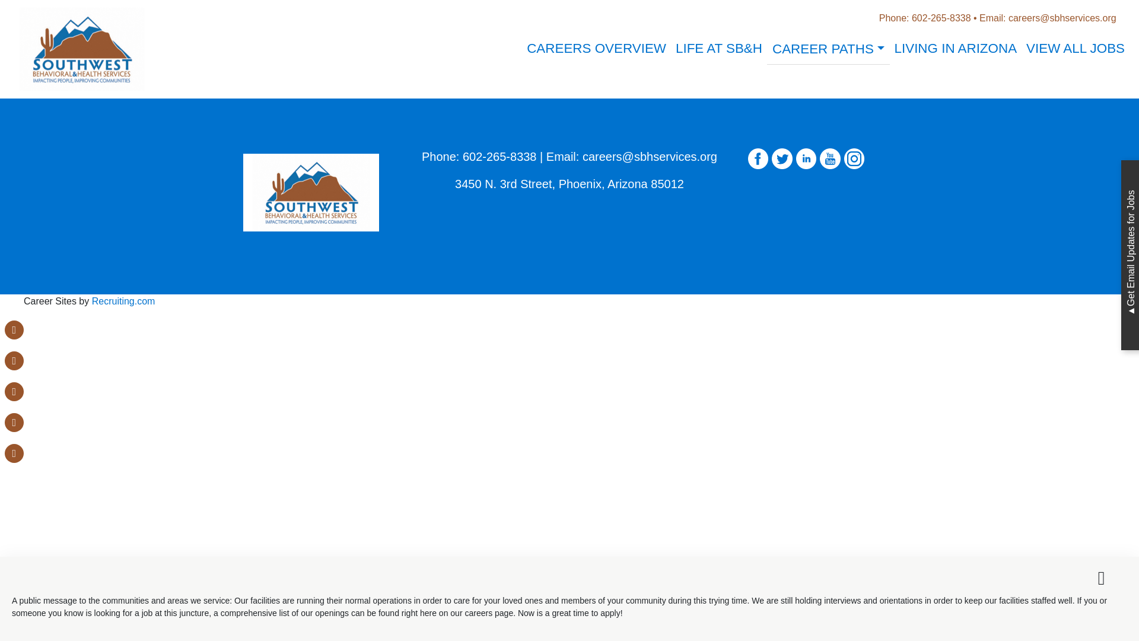 The image size is (1139, 641). I want to click on Return to Job Search, so click(568, 50).